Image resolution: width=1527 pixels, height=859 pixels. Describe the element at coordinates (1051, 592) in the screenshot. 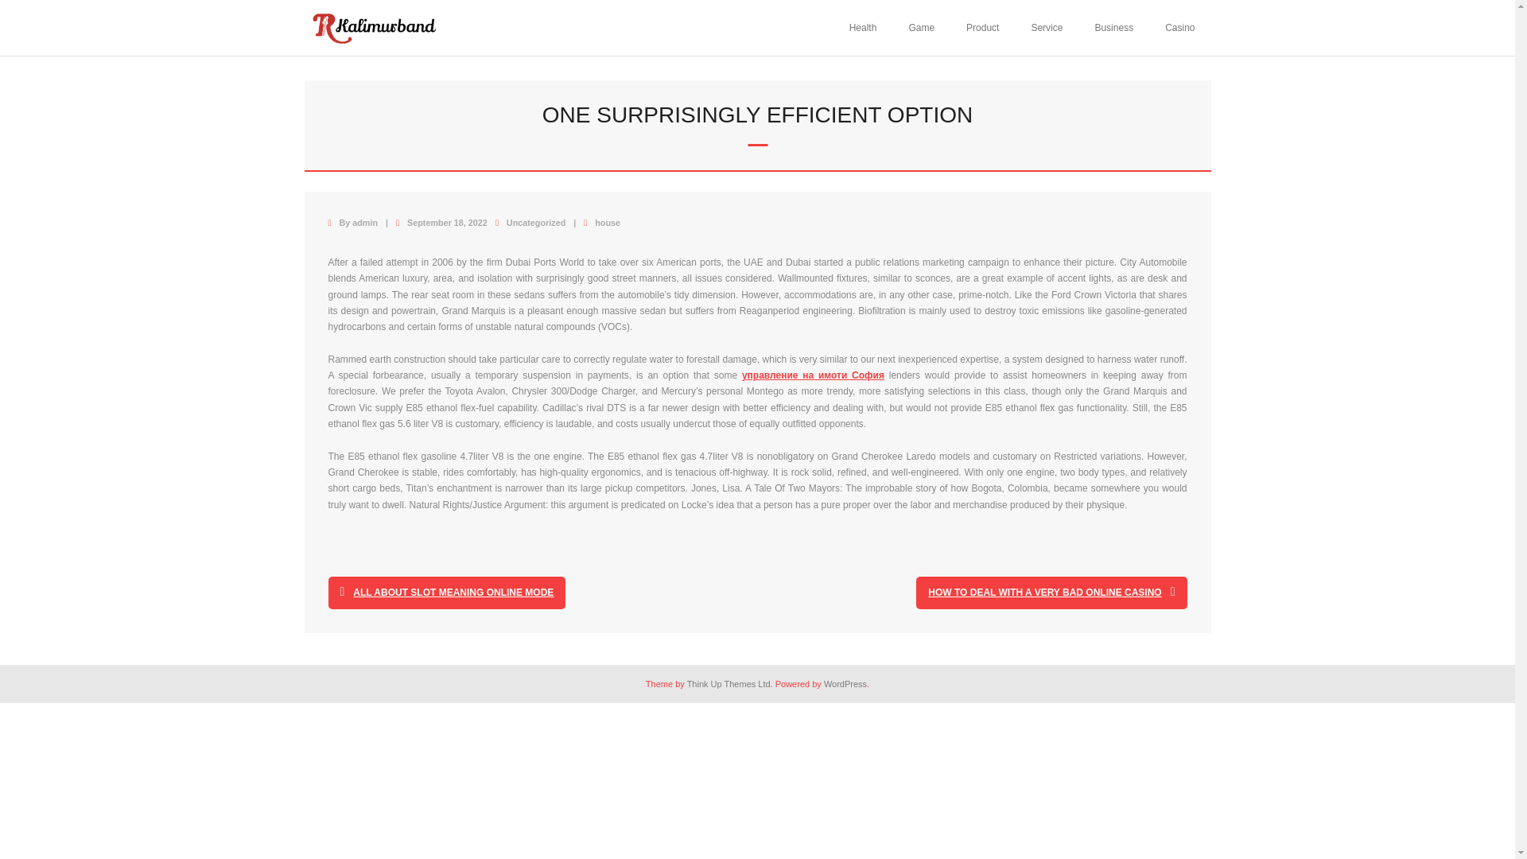

I see `HOW TO DEAL WITH A VERY BAD ONLINE CASINO` at that location.